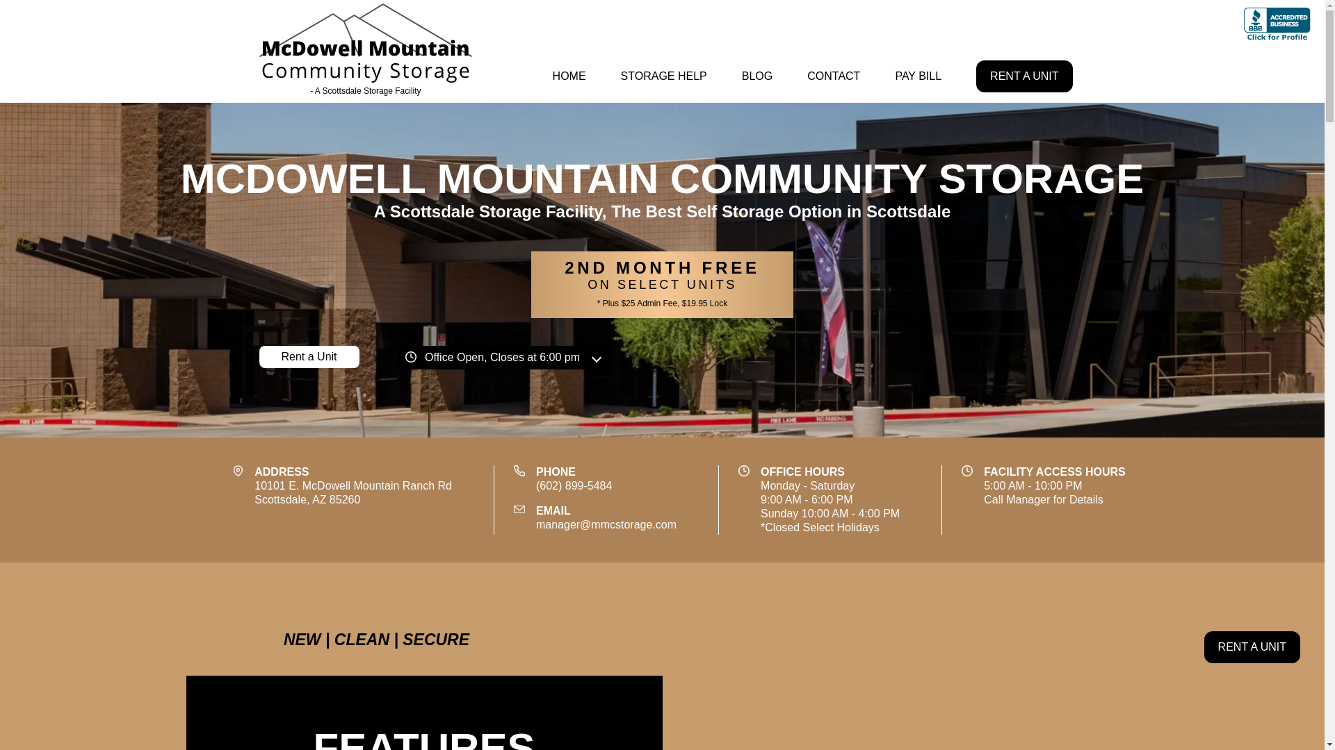 This screenshot has height=750, width=1335. I want to click on PAY BILL, so click(833, 76).